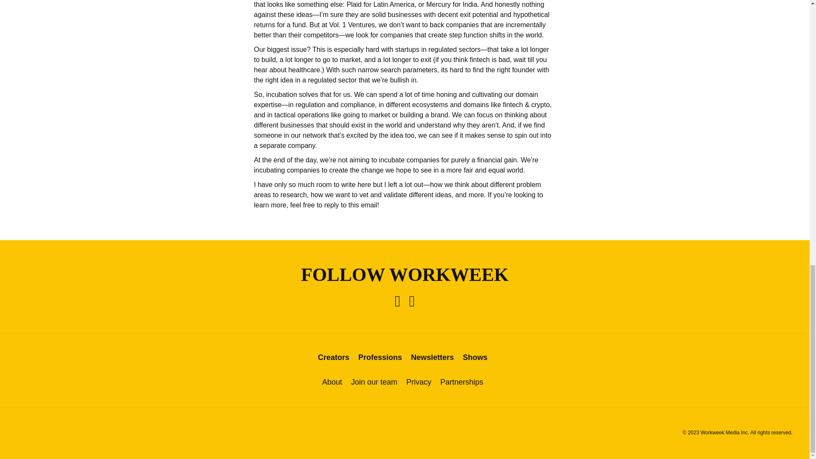 Image resolution: width=816 pixels, height=459 pixels. Describe the element at coordinates (419, 382) in the screenshot. I see `Privacy` at that location.